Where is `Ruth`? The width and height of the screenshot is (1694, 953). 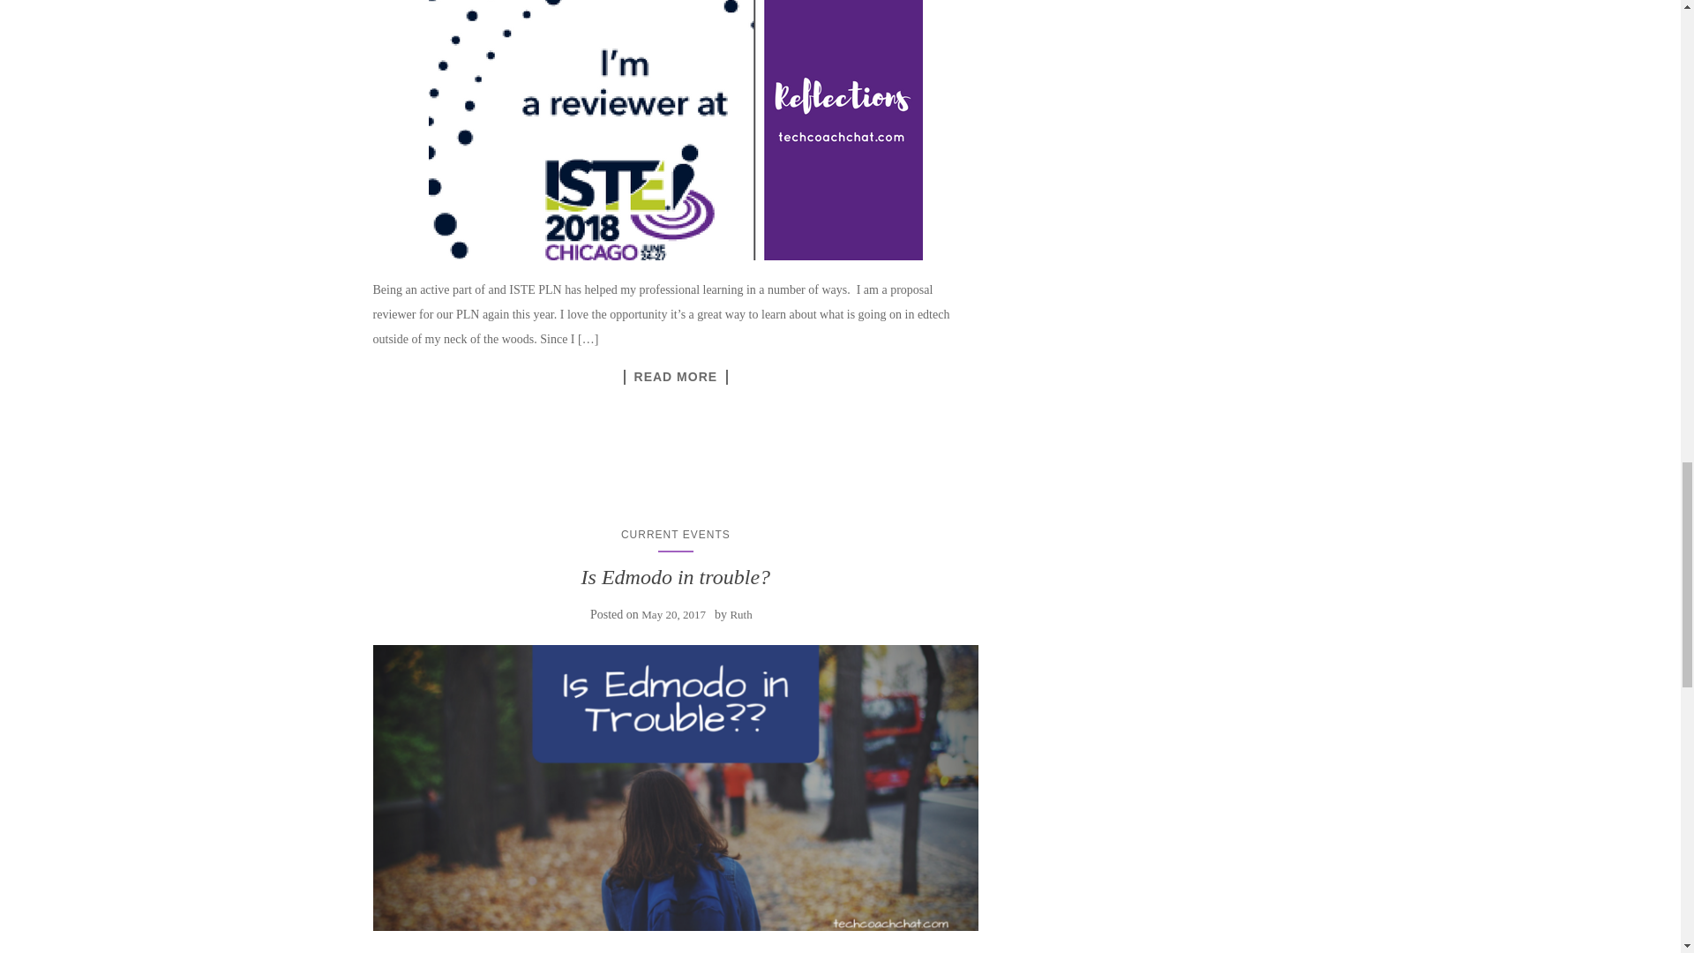 Ruth is located at coordinates (741, 614).